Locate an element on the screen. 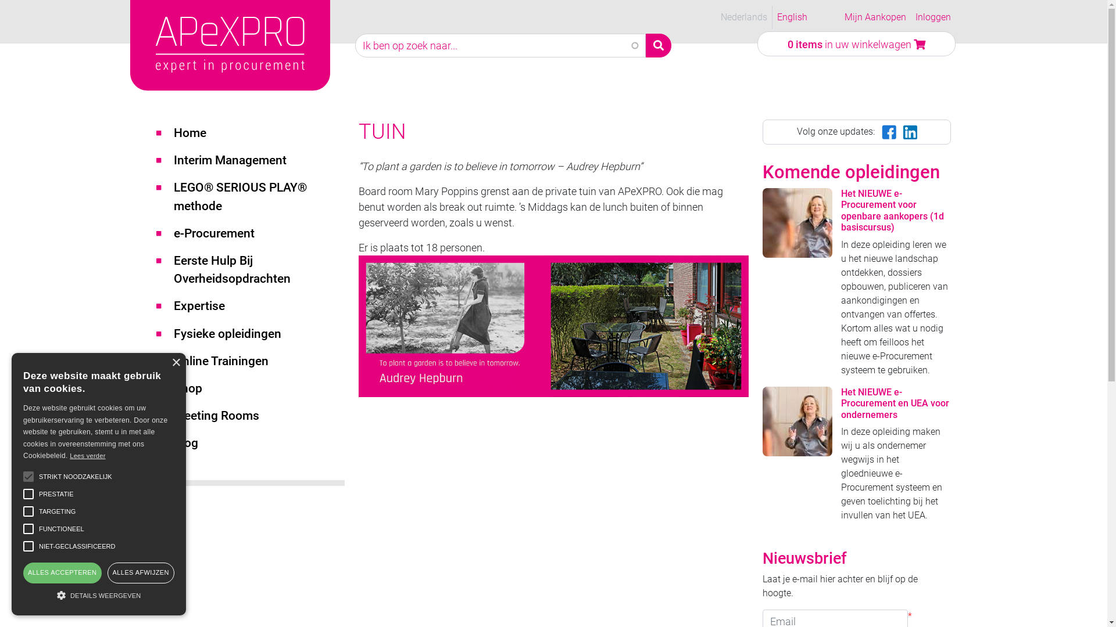  Lees verder is located at coordinates (87, 456).